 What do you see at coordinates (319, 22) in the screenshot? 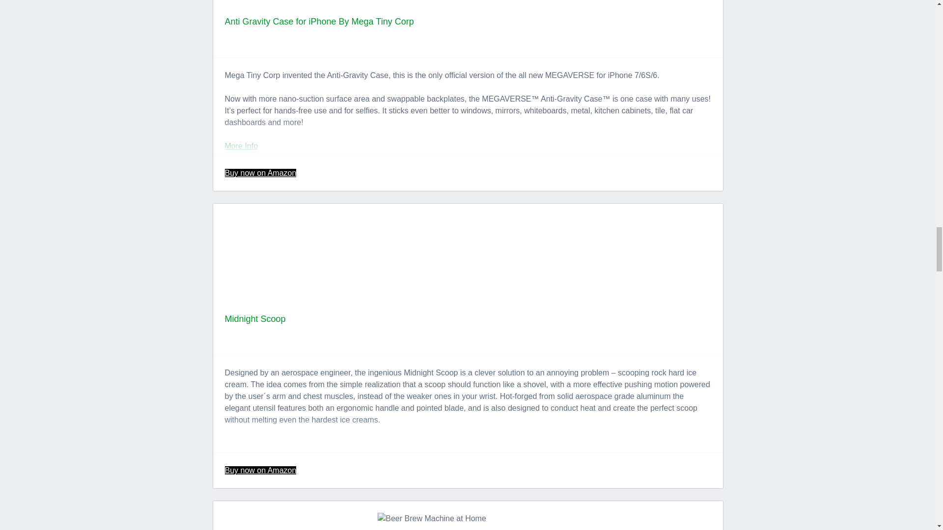
I see `Anti Gravity Case for iPhone By Mega Tiny Corp` at bounding box center [319, 22].